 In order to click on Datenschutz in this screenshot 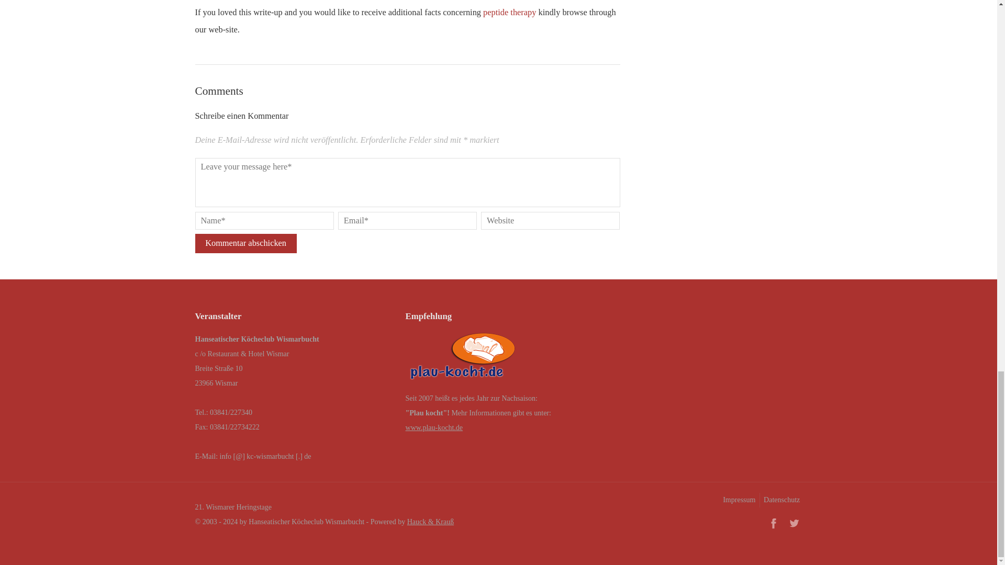, I will do `click(781, 500)`.